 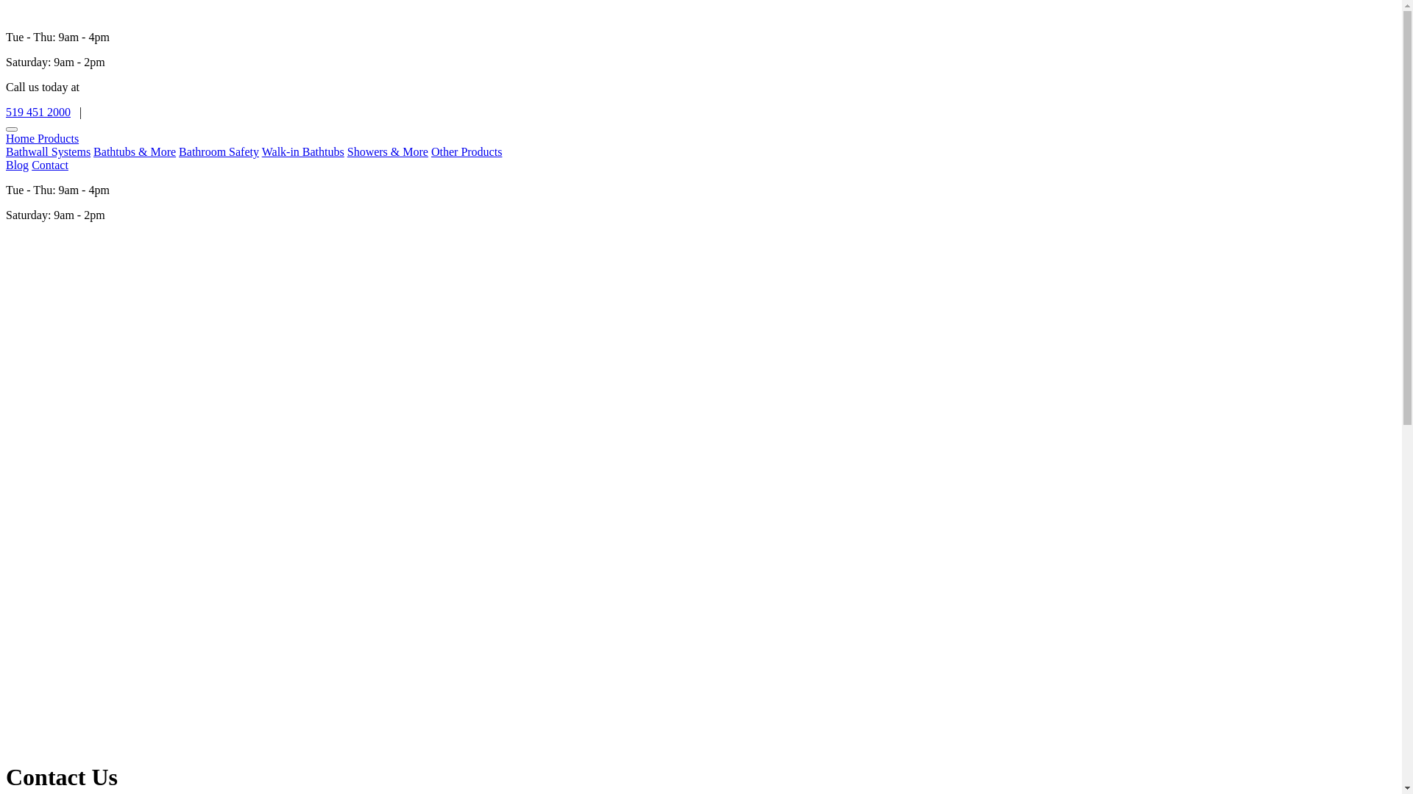 What do you see at coordinates (50, 165) in the screenshot?
I see `Contact` at bounding box center [50, 165].